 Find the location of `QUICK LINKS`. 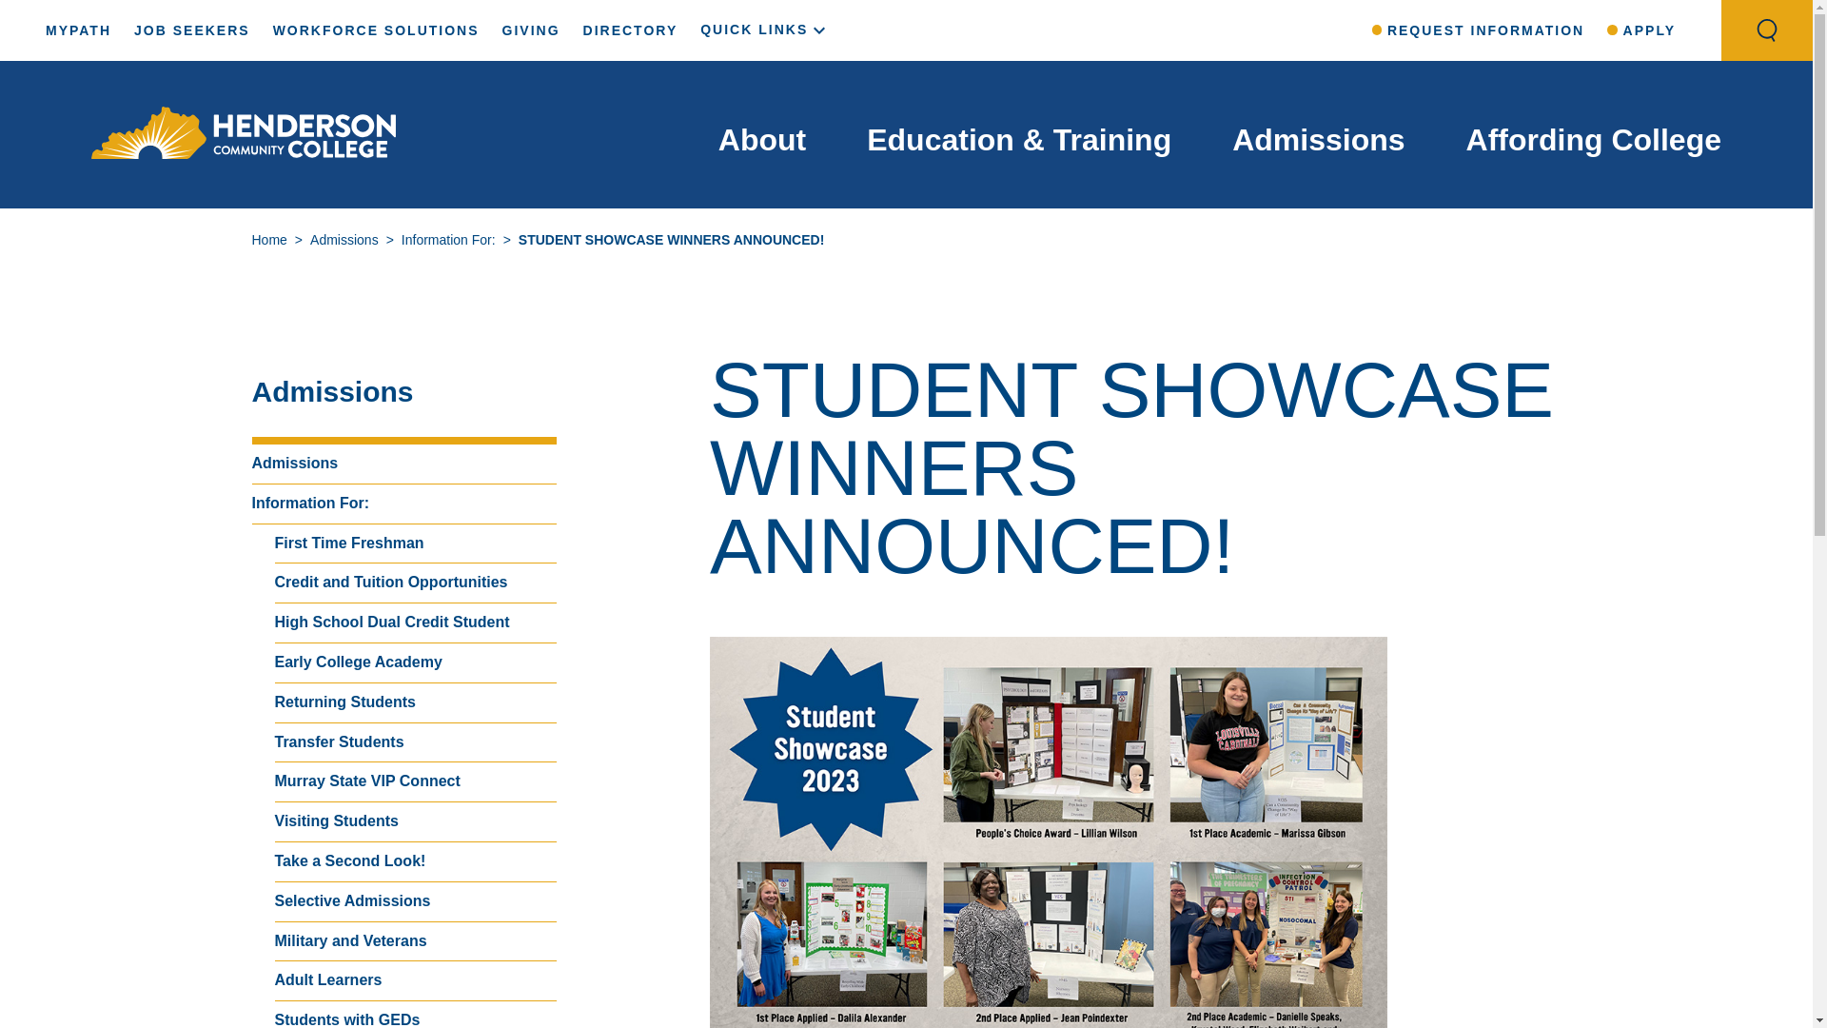

QUICK LINKS is located at coordinates (765, 29).